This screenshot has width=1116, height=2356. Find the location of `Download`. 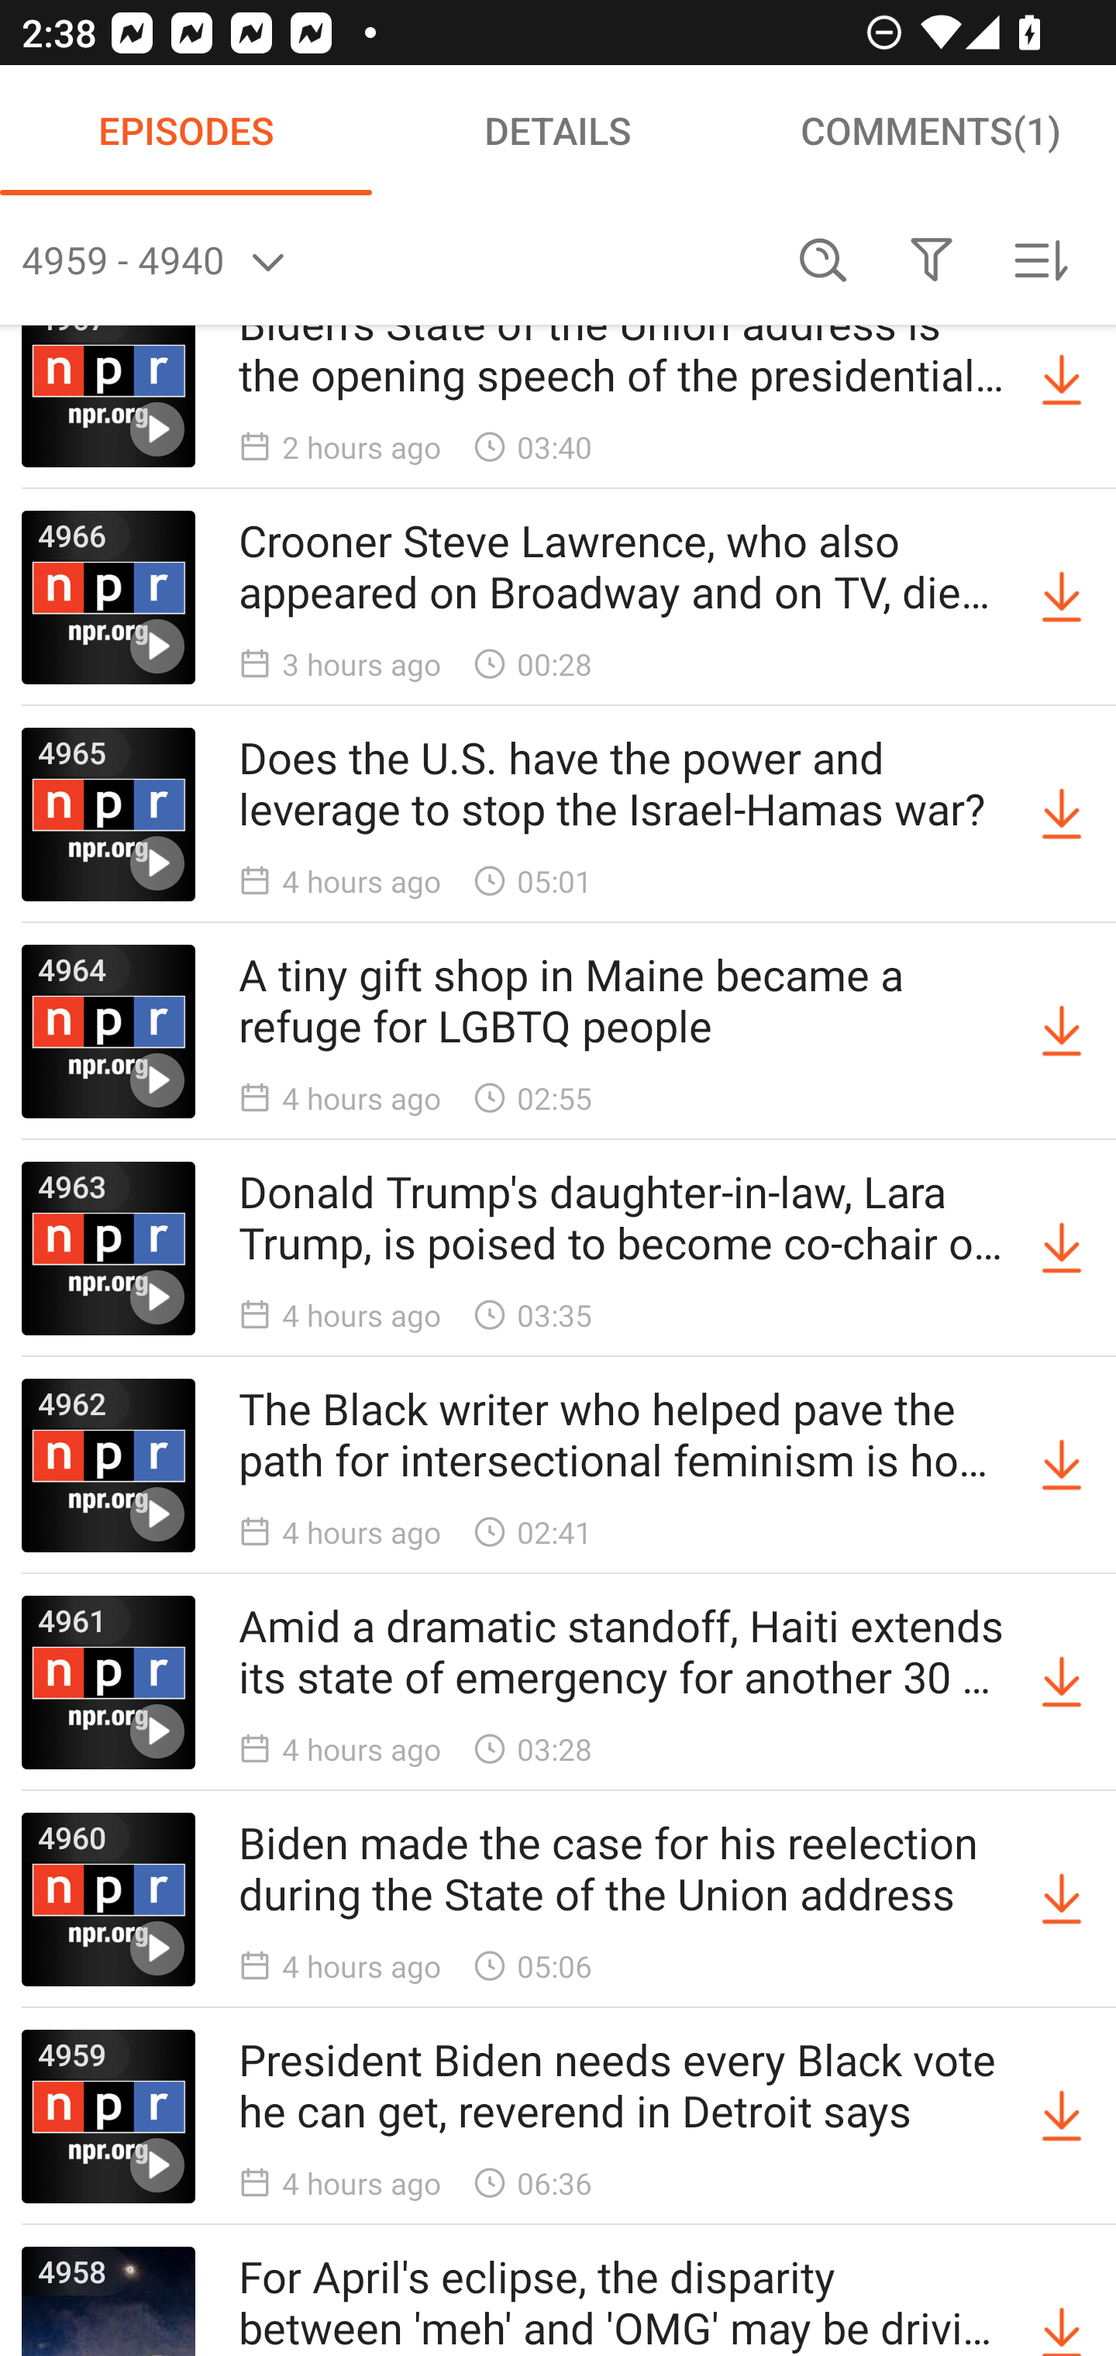

Download is located at coordinates (1062, 815).